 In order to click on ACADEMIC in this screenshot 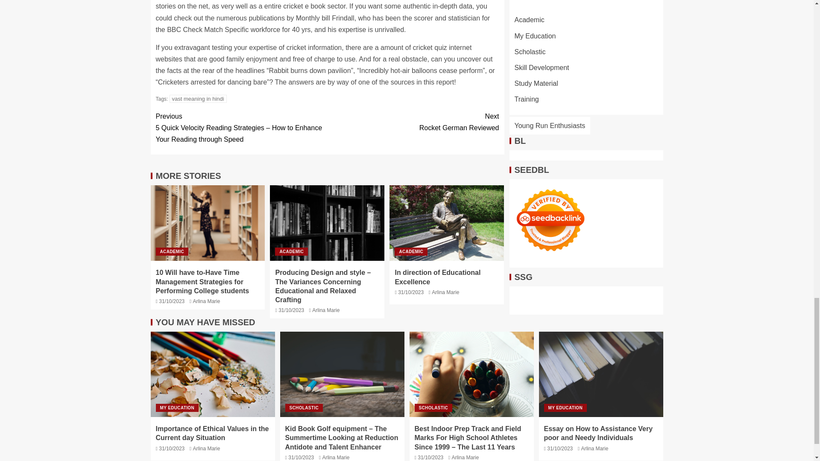, I will do `click(172, 251)`.